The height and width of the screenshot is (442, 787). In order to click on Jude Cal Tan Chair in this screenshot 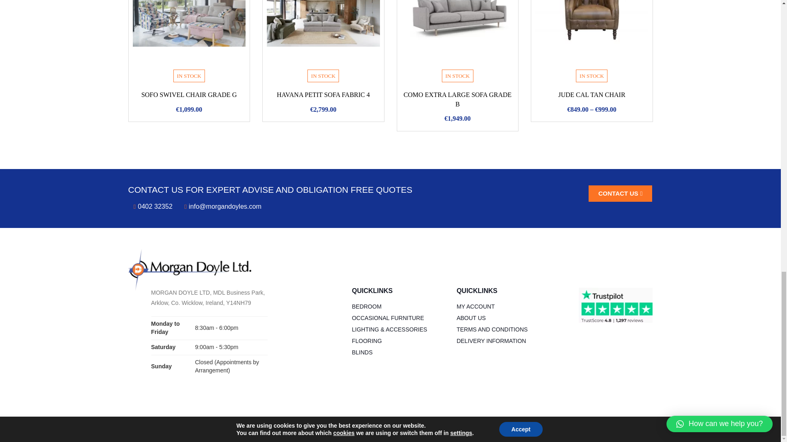, I will do `click(592, 33)`.